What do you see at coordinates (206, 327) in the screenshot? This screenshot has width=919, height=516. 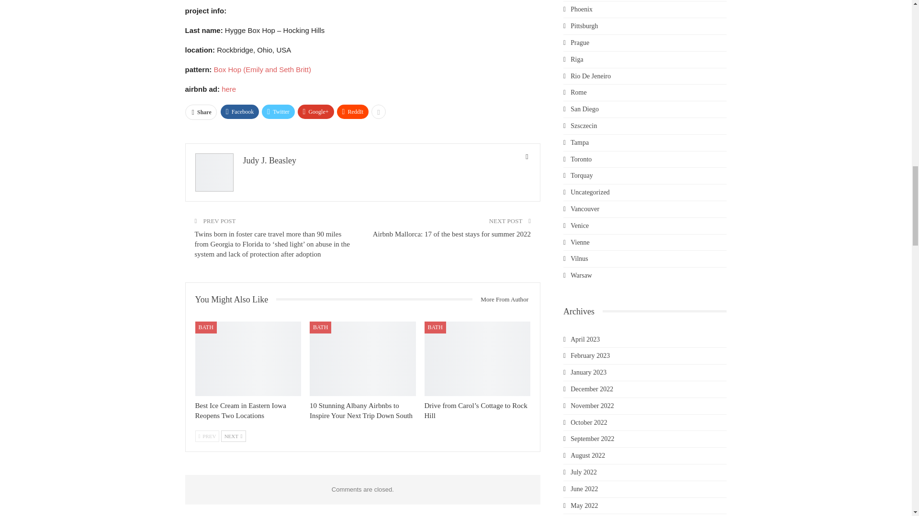 I see `BATH` at bounding box center [206, 327].